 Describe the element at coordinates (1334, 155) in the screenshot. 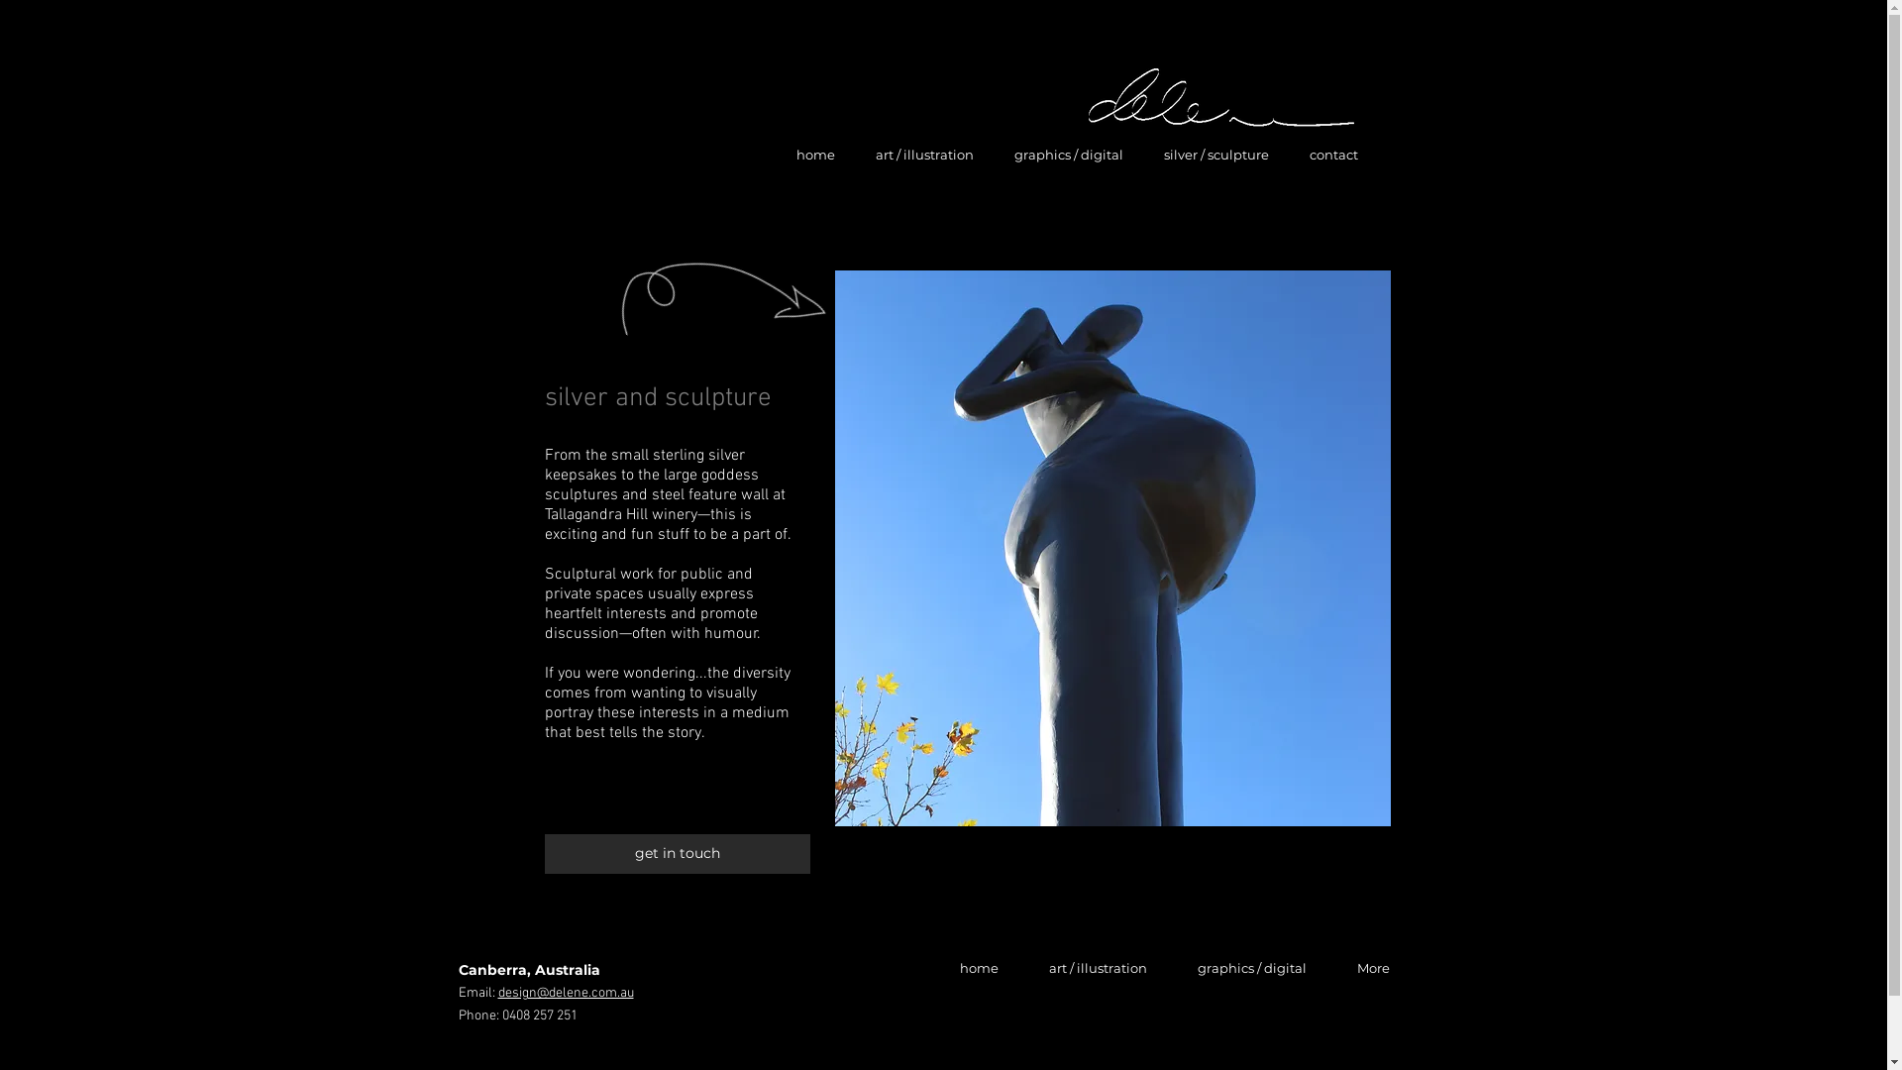

I see `contact` at that location.